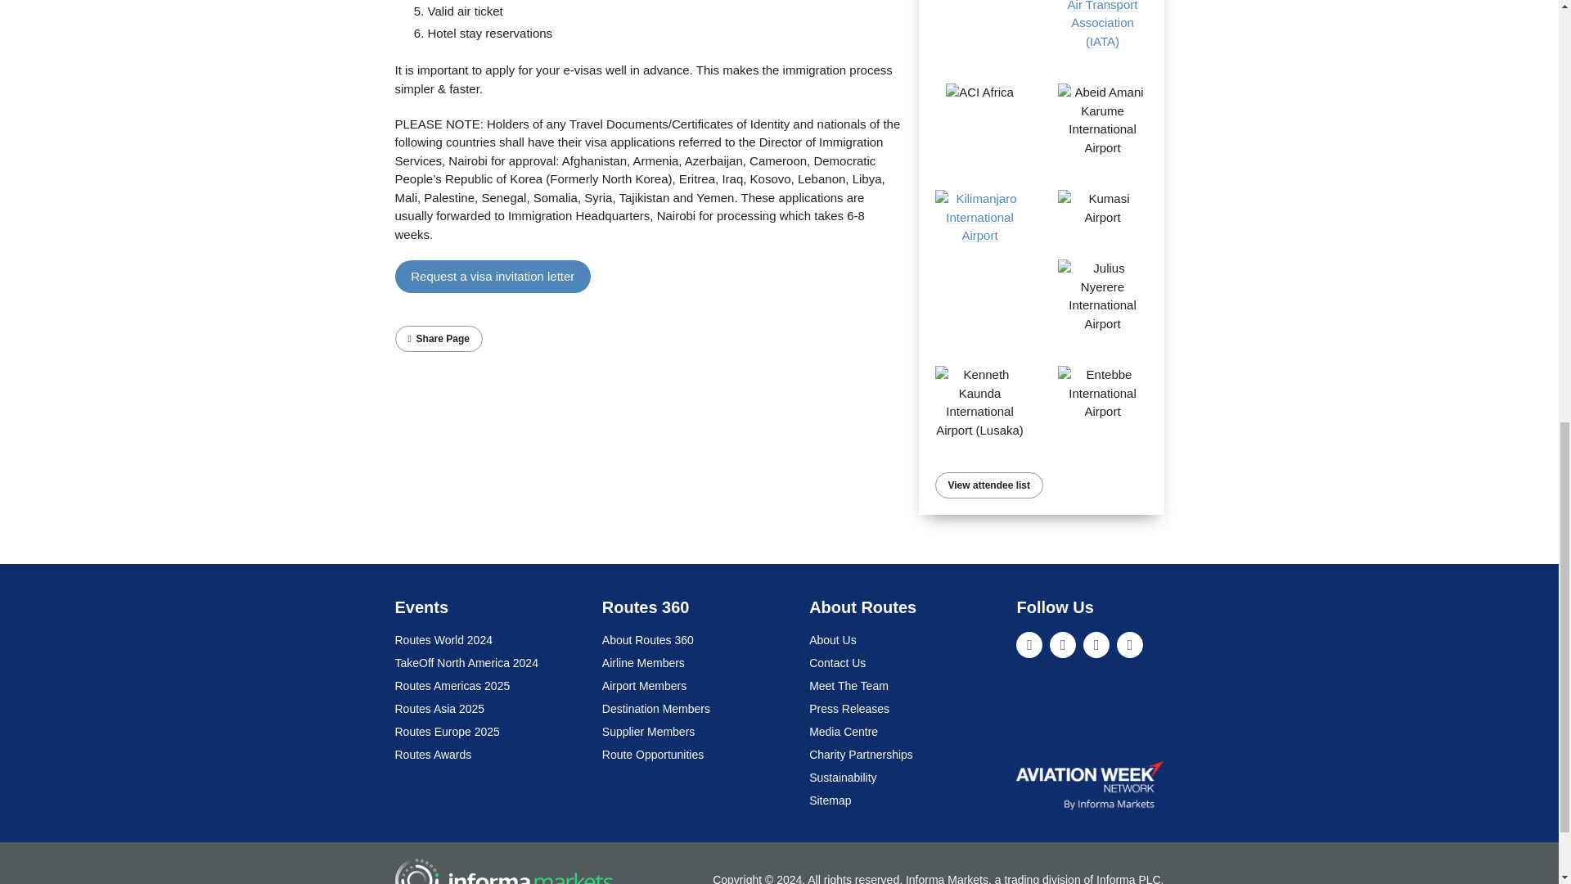 This screenshot has width=1571, height=884. I want to click on Facebook, so click(1096, 645).